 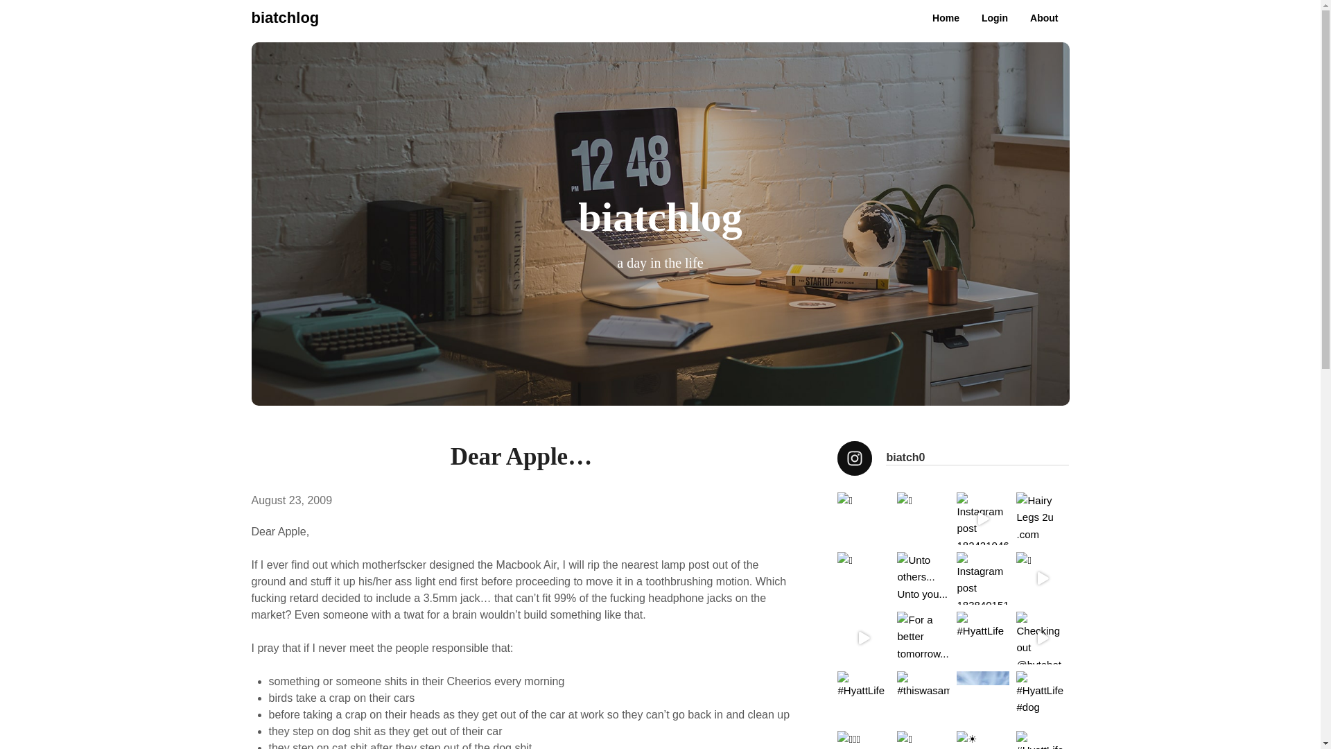 What do you see at coordinates (291, 500) in the screenshot?
I see `August 23, 2009` at bounding box center [291, 500].